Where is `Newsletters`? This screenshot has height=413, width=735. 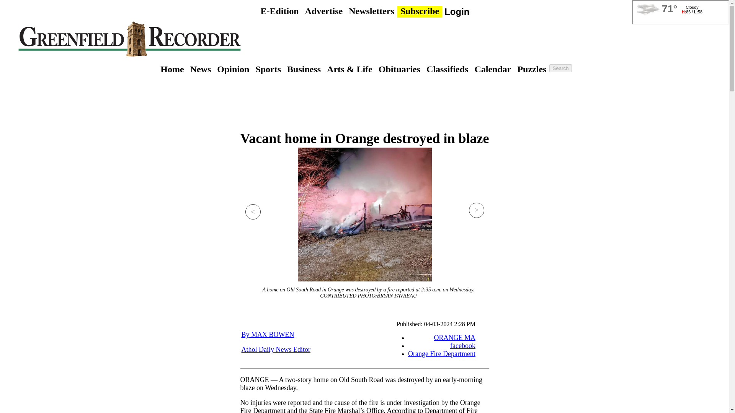
Newsletters is located at coordinates (371, 11).